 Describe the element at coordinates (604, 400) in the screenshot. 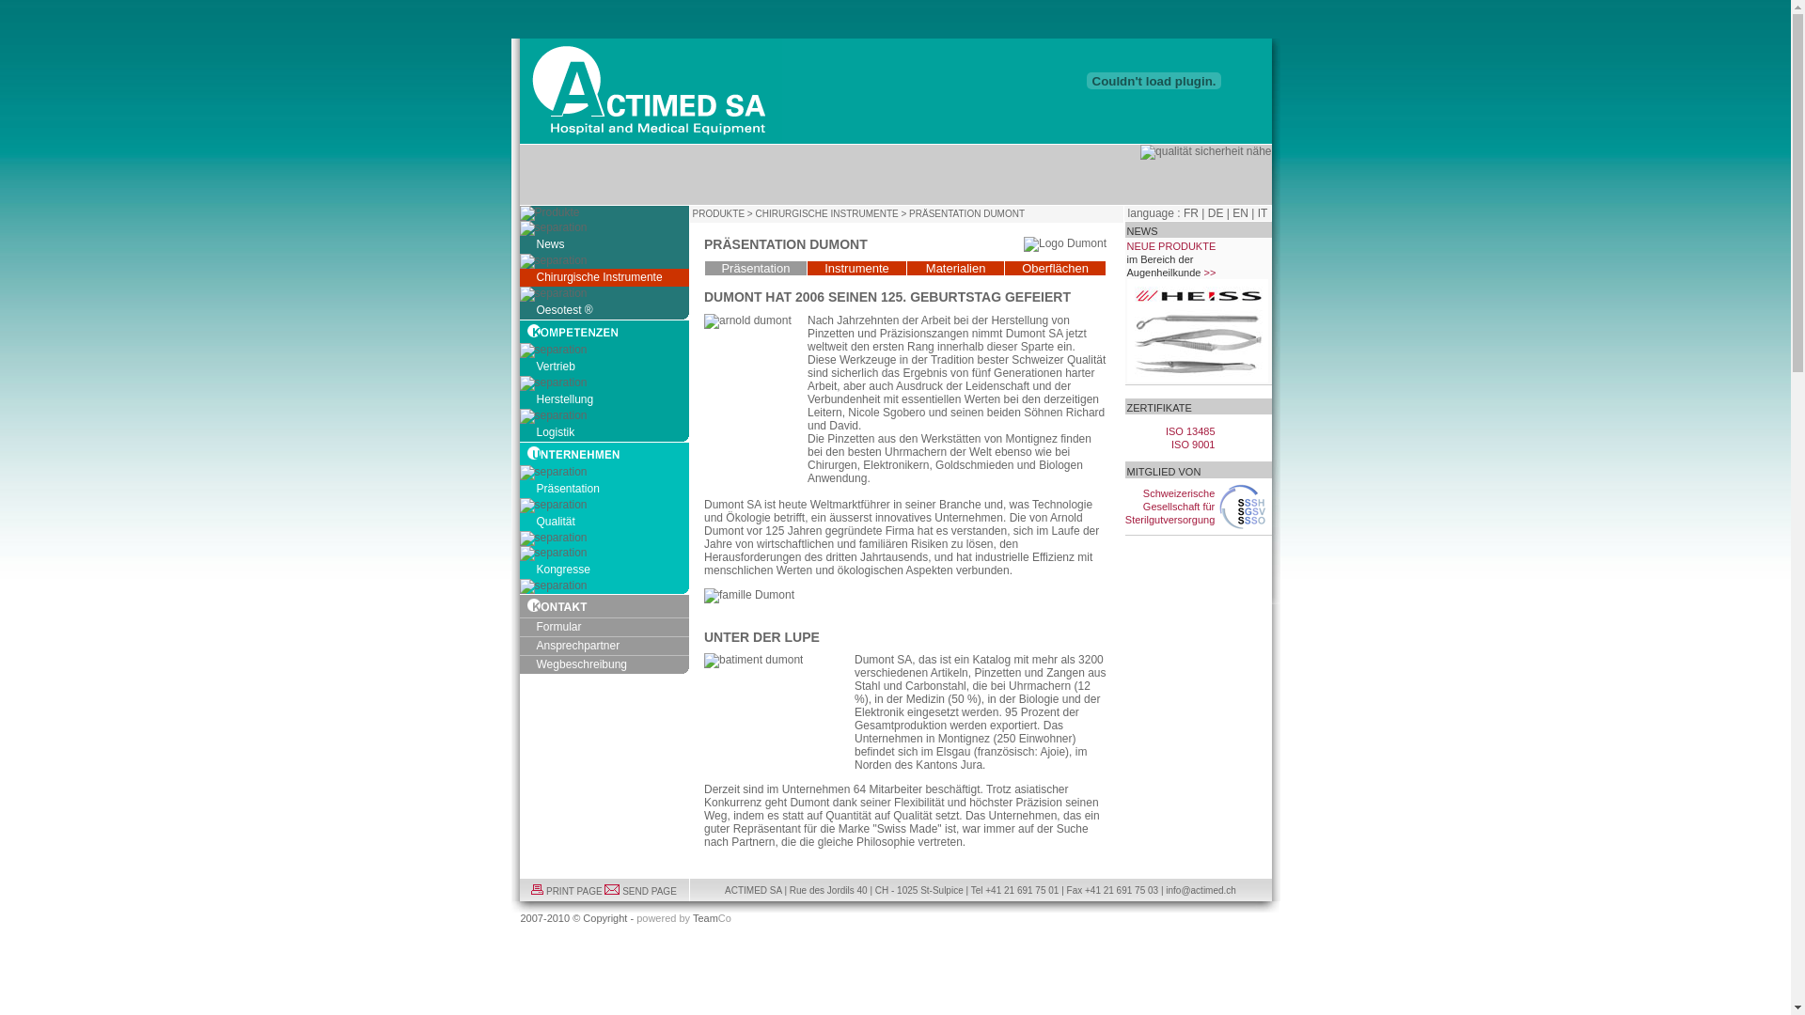

I see `Herstellung` at that location.